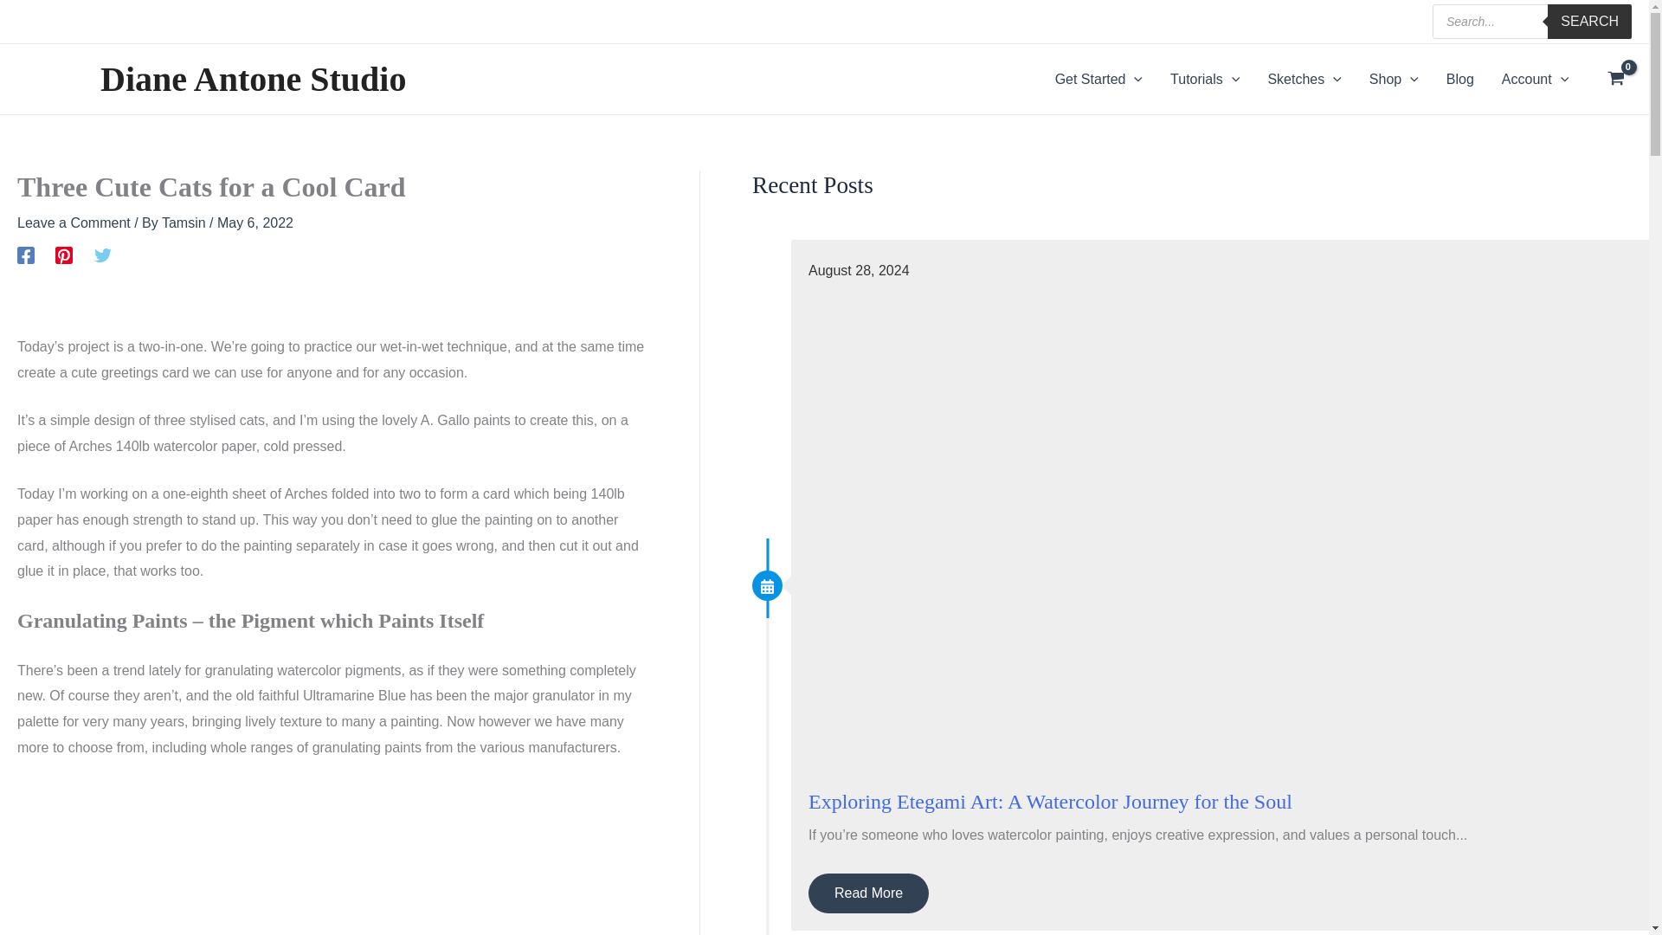  What do you see at coordinates (185, 222) in the screenshot?
I see `View all posts by Tamsin` at bounding box center [185, 222].